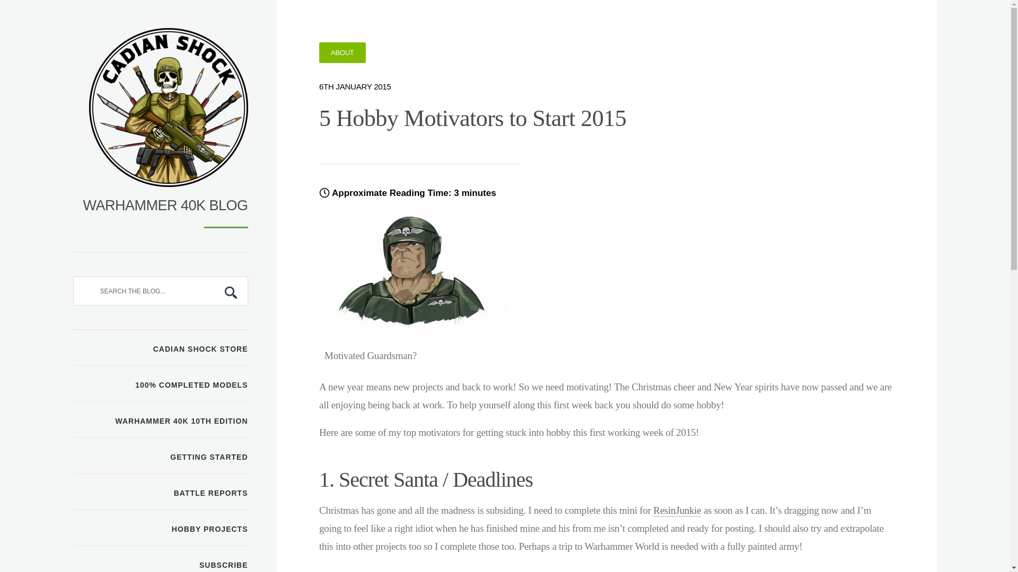 The height and width of the screenshot is (572, 1018). I want to click on WARHAMMER 40K 10TH EDITION, so click(161, 420).